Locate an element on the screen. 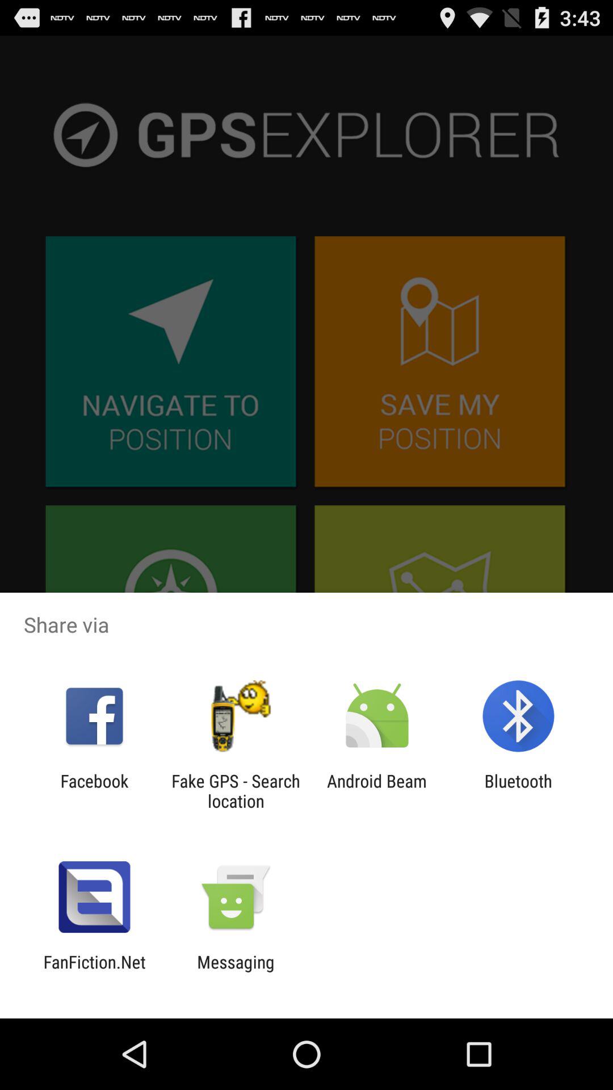 This screenshot has width=613, height=1090. press item next to fake gps search app is located at coordinates (377, 791).